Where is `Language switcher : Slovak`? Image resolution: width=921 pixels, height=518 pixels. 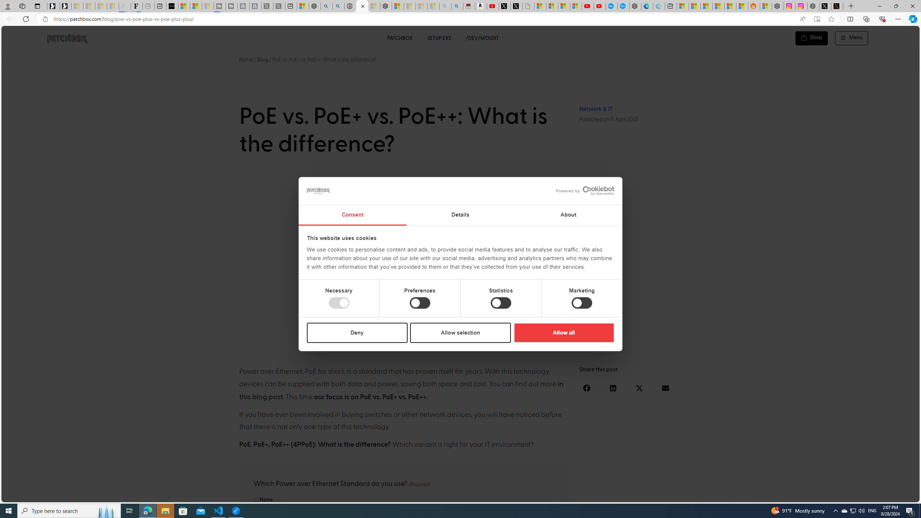 Language switcher : Slovak is located at coordinates (851, 495).